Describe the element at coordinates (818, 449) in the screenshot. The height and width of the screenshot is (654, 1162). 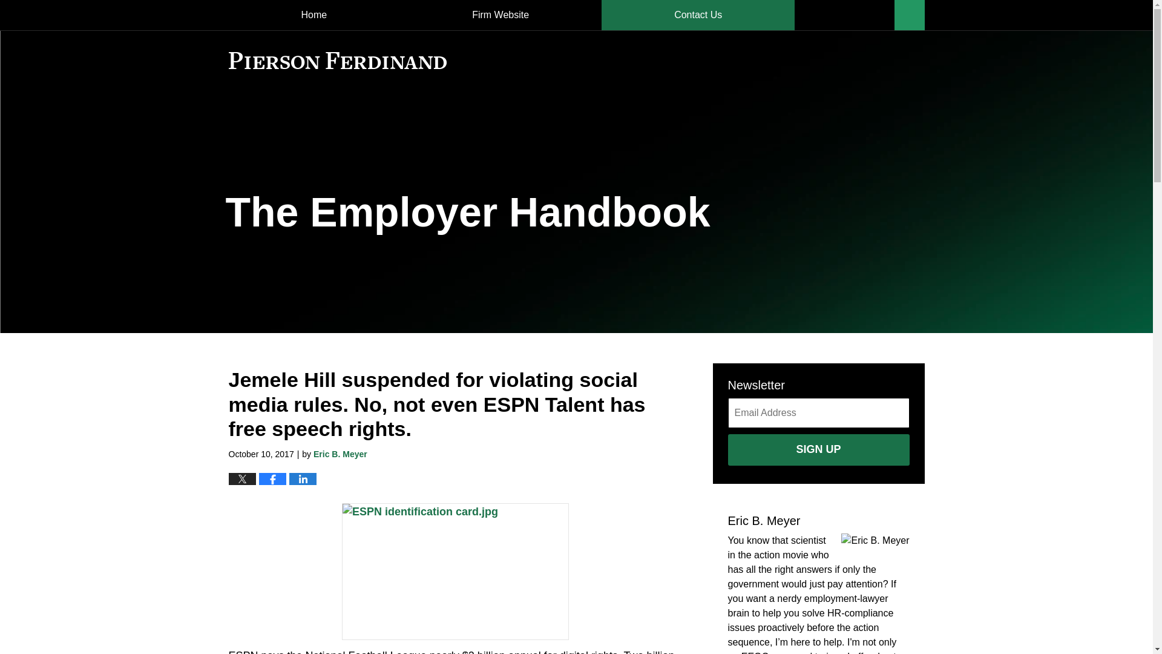
I see `SIGN UP` at that location.